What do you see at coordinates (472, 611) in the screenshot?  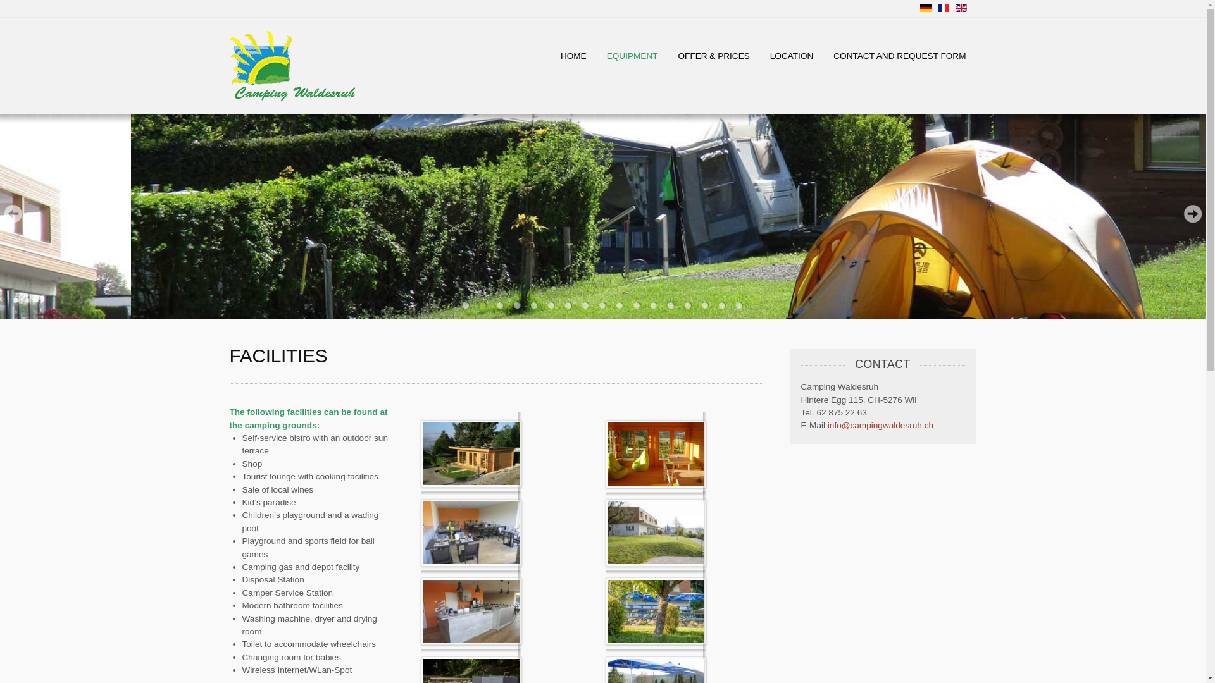 I see `<span class="sige_js_title">Infrastruktur_02</span>` at bounding box center [472, 611].